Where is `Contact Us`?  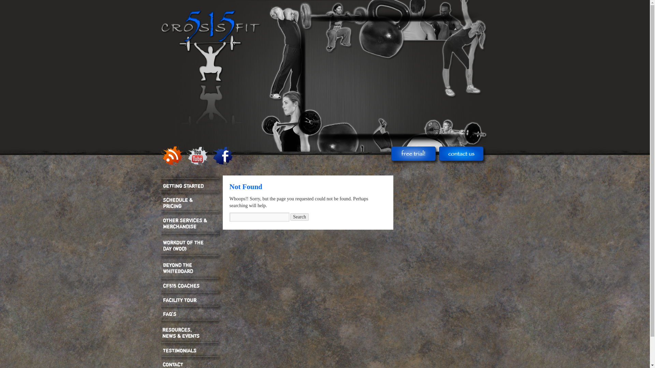
Contact Us is located at coordinates (193, 364).